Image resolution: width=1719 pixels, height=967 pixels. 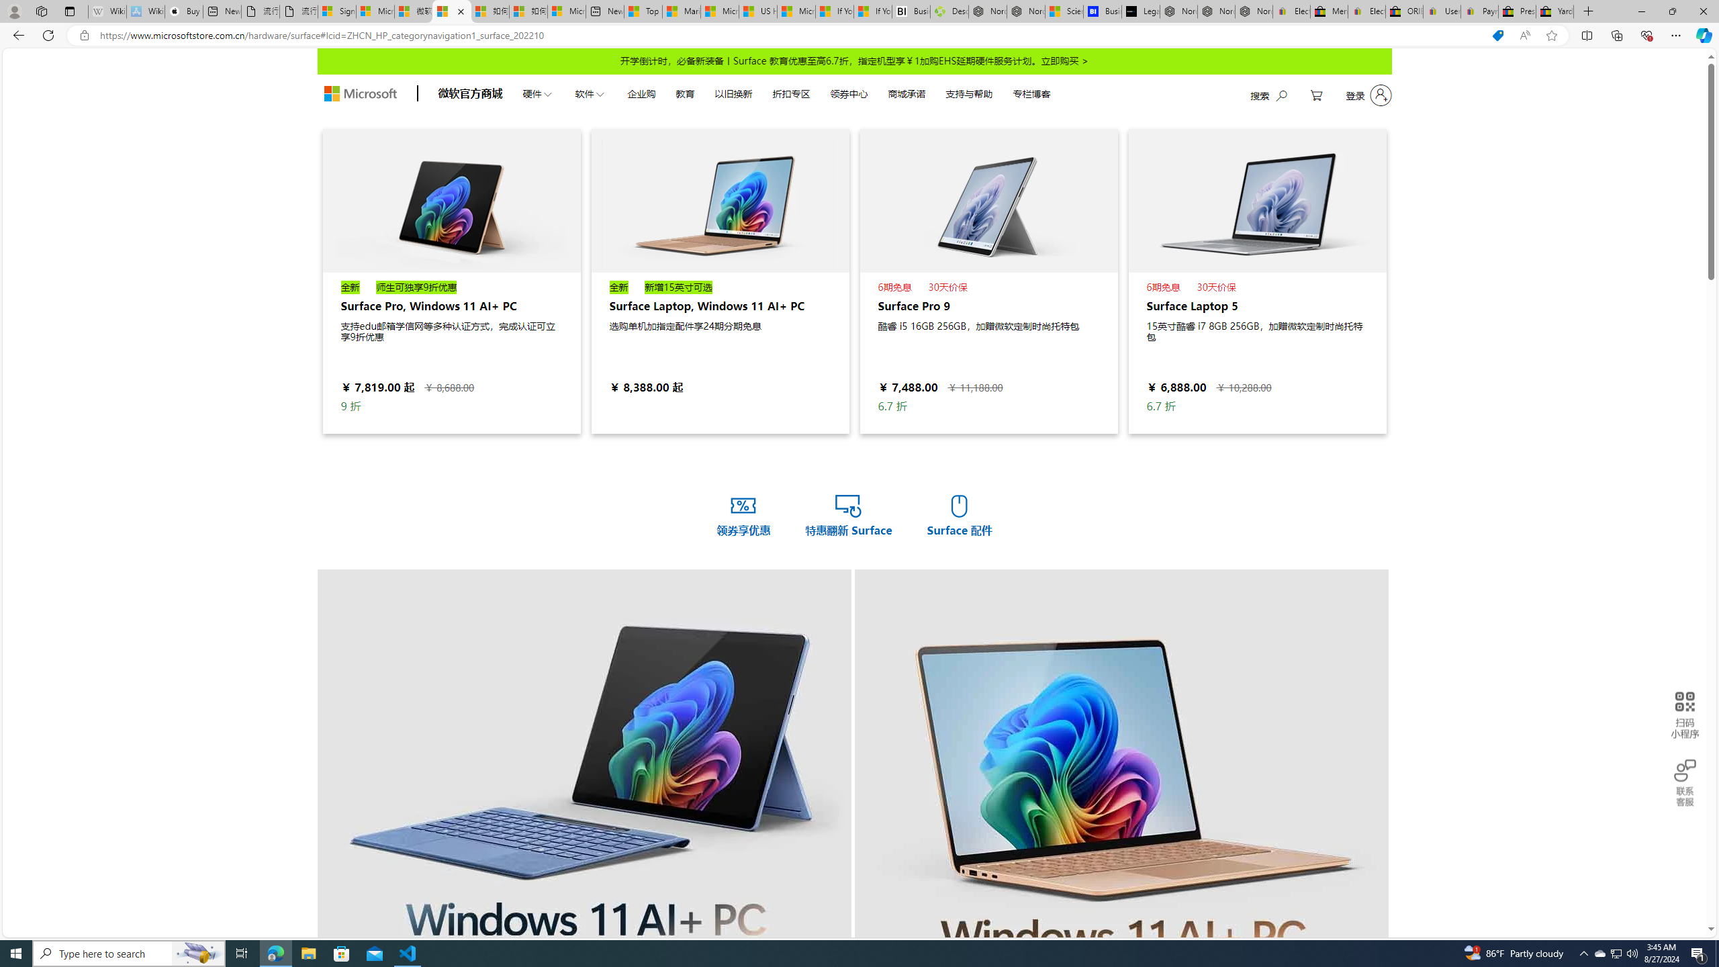 I want to click on Nordace - Summer Adventures 2024, so click(x=987, y=11).